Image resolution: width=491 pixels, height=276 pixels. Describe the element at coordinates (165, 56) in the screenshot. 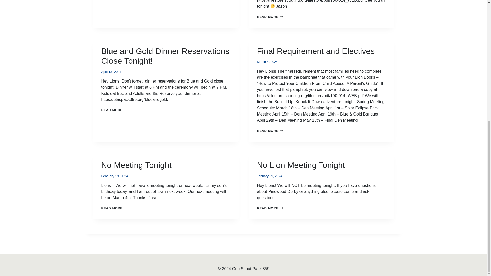

I see `Blue and Gold Dinner Reservations Close Tonight!` at that location.